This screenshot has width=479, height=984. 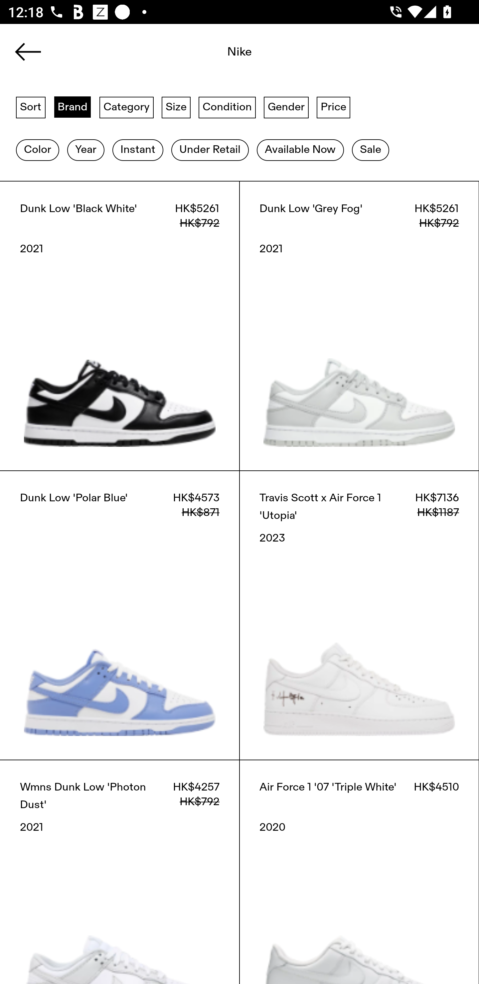 I want to click on Dunk Low 'Grey Fog' HK$5261 HK$792 2021, so click(x=359, y=325).